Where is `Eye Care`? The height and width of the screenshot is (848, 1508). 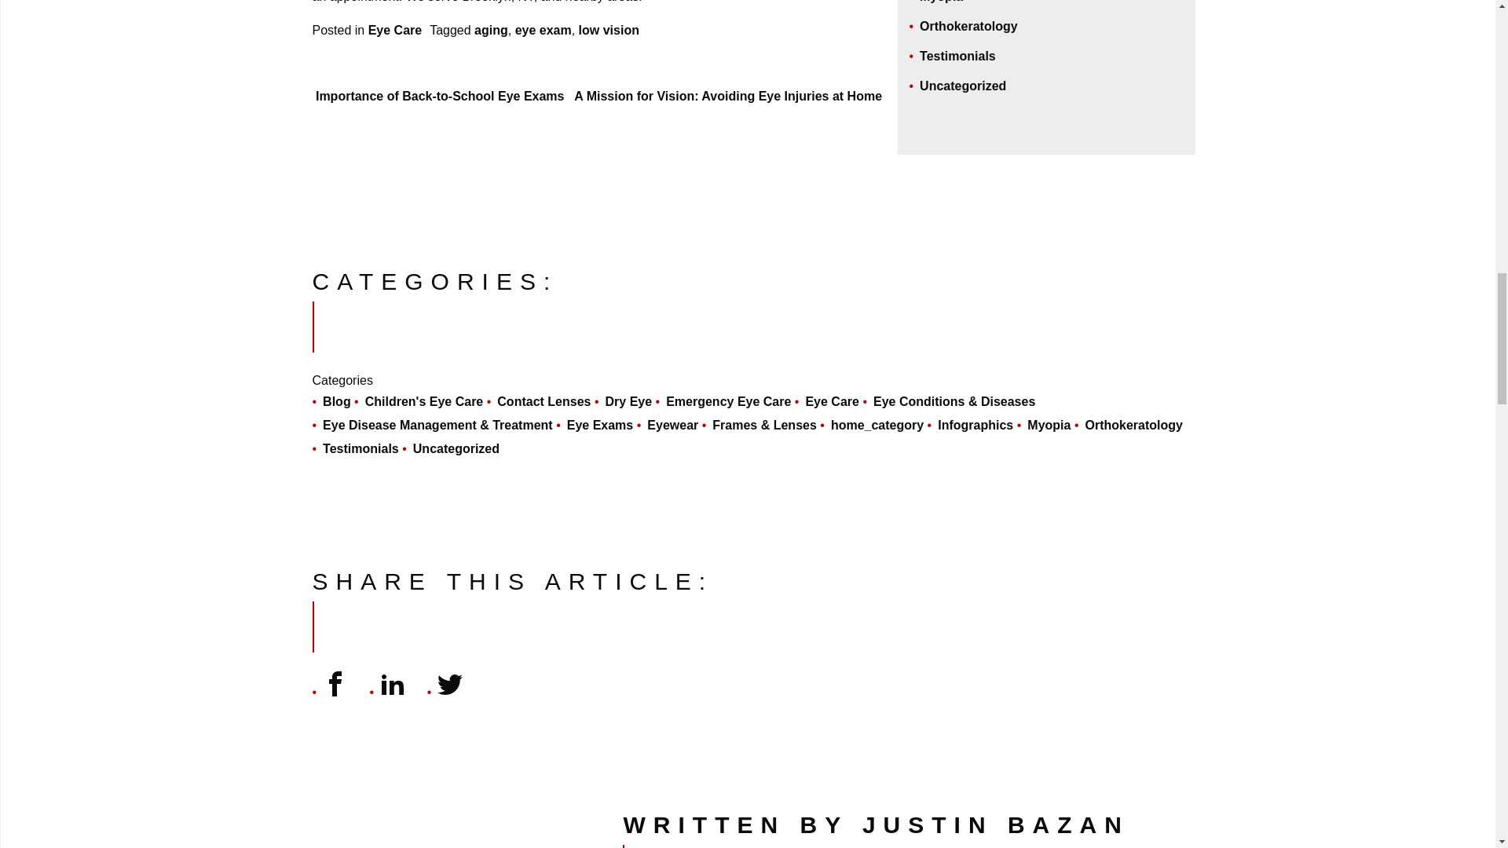
Eye Care is located at coordinates (394, 30).